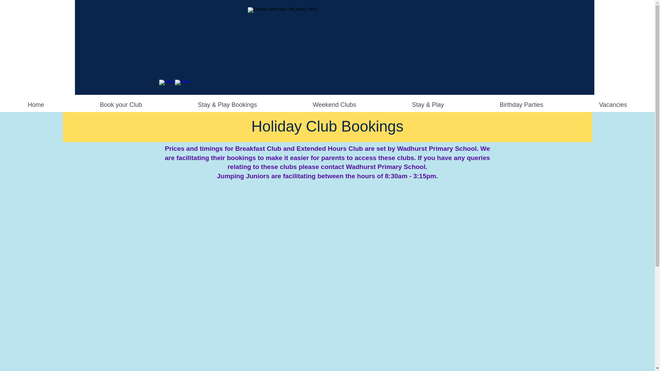  What do you see at coordinates (36, 105) in the screenshot?
I see `Home` at bounding box center [36, 105].